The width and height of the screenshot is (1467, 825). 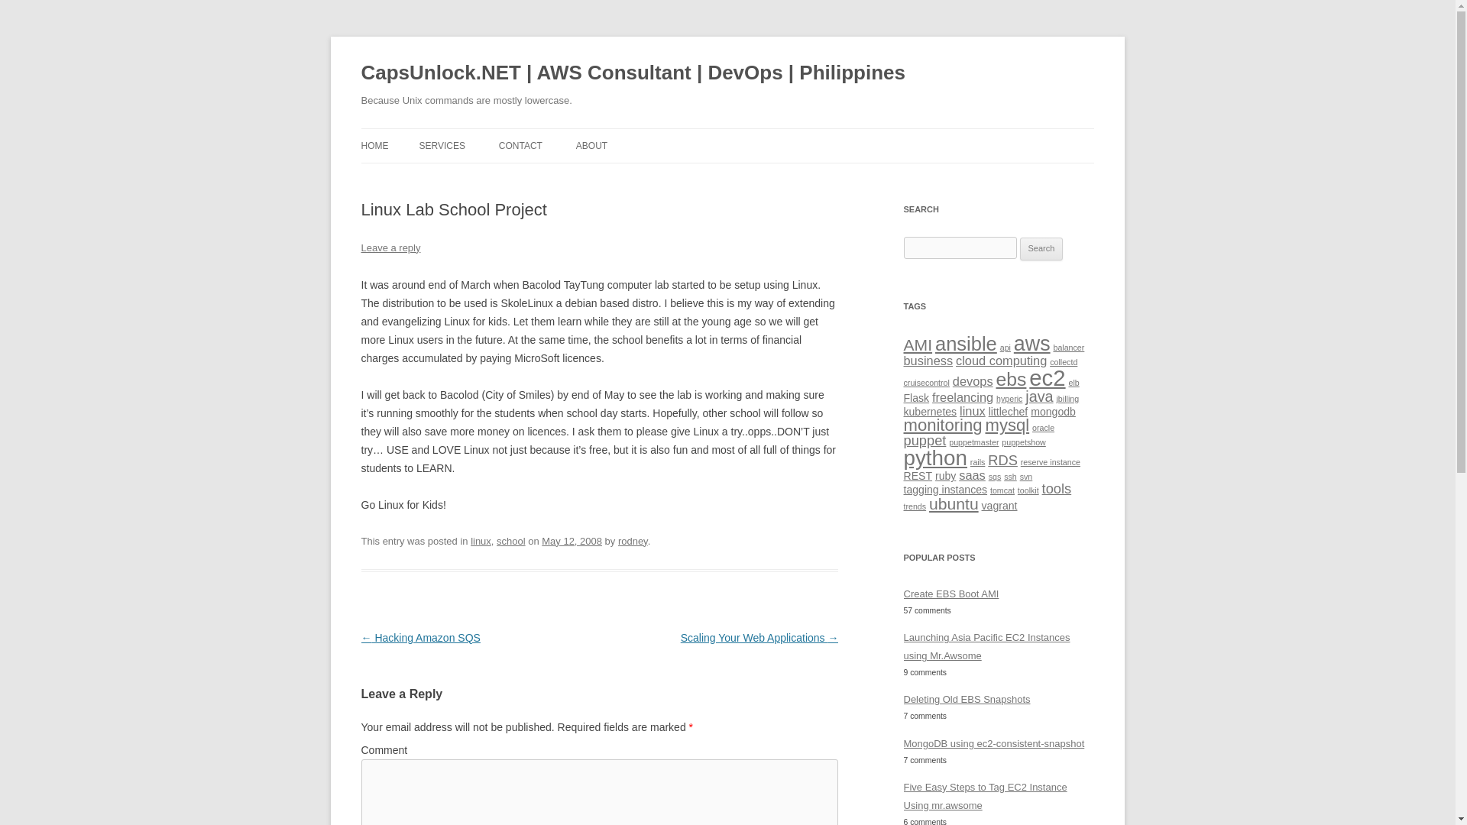 What do you see at coordinates (1001, 361) in the screenshot?
I see `cloud computing` at bounding box center [1001, 361].